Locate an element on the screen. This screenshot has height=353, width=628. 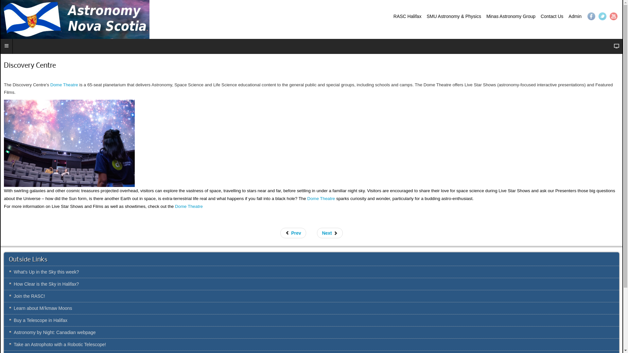
Prev is located at coordinates (293, 233).